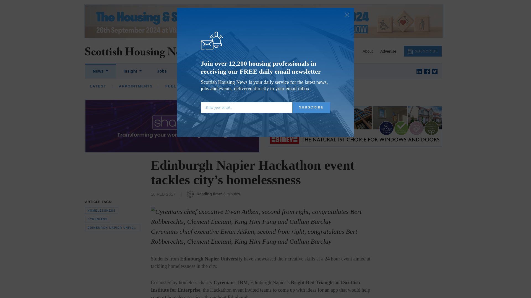  Describe the element at coordinates (162, 71) in the screenshot. I see `Jobs` at that location.